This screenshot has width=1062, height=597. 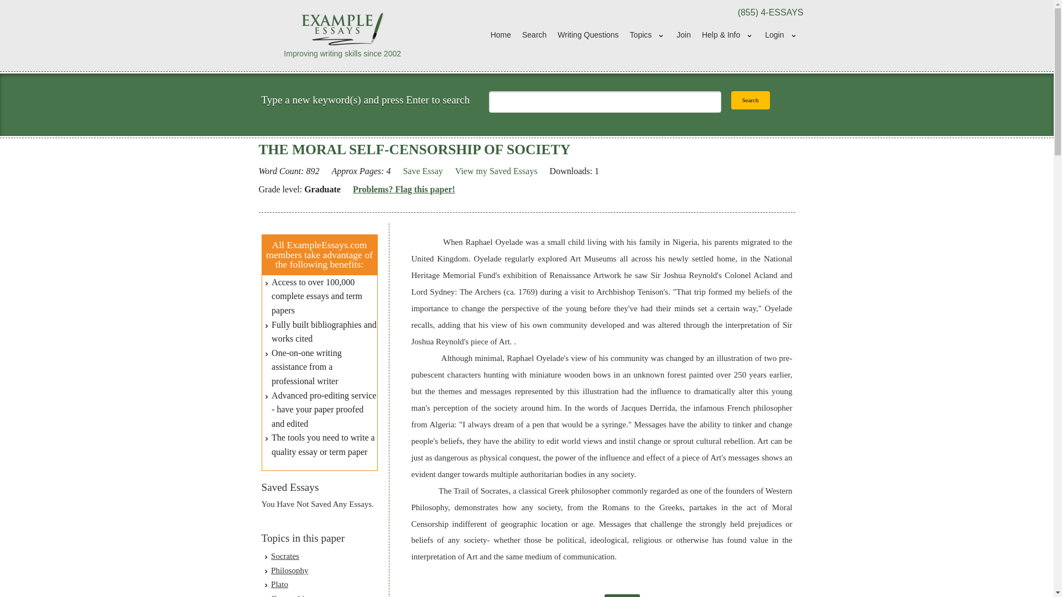 I want to click on Topics, so click(x=647, y=35).